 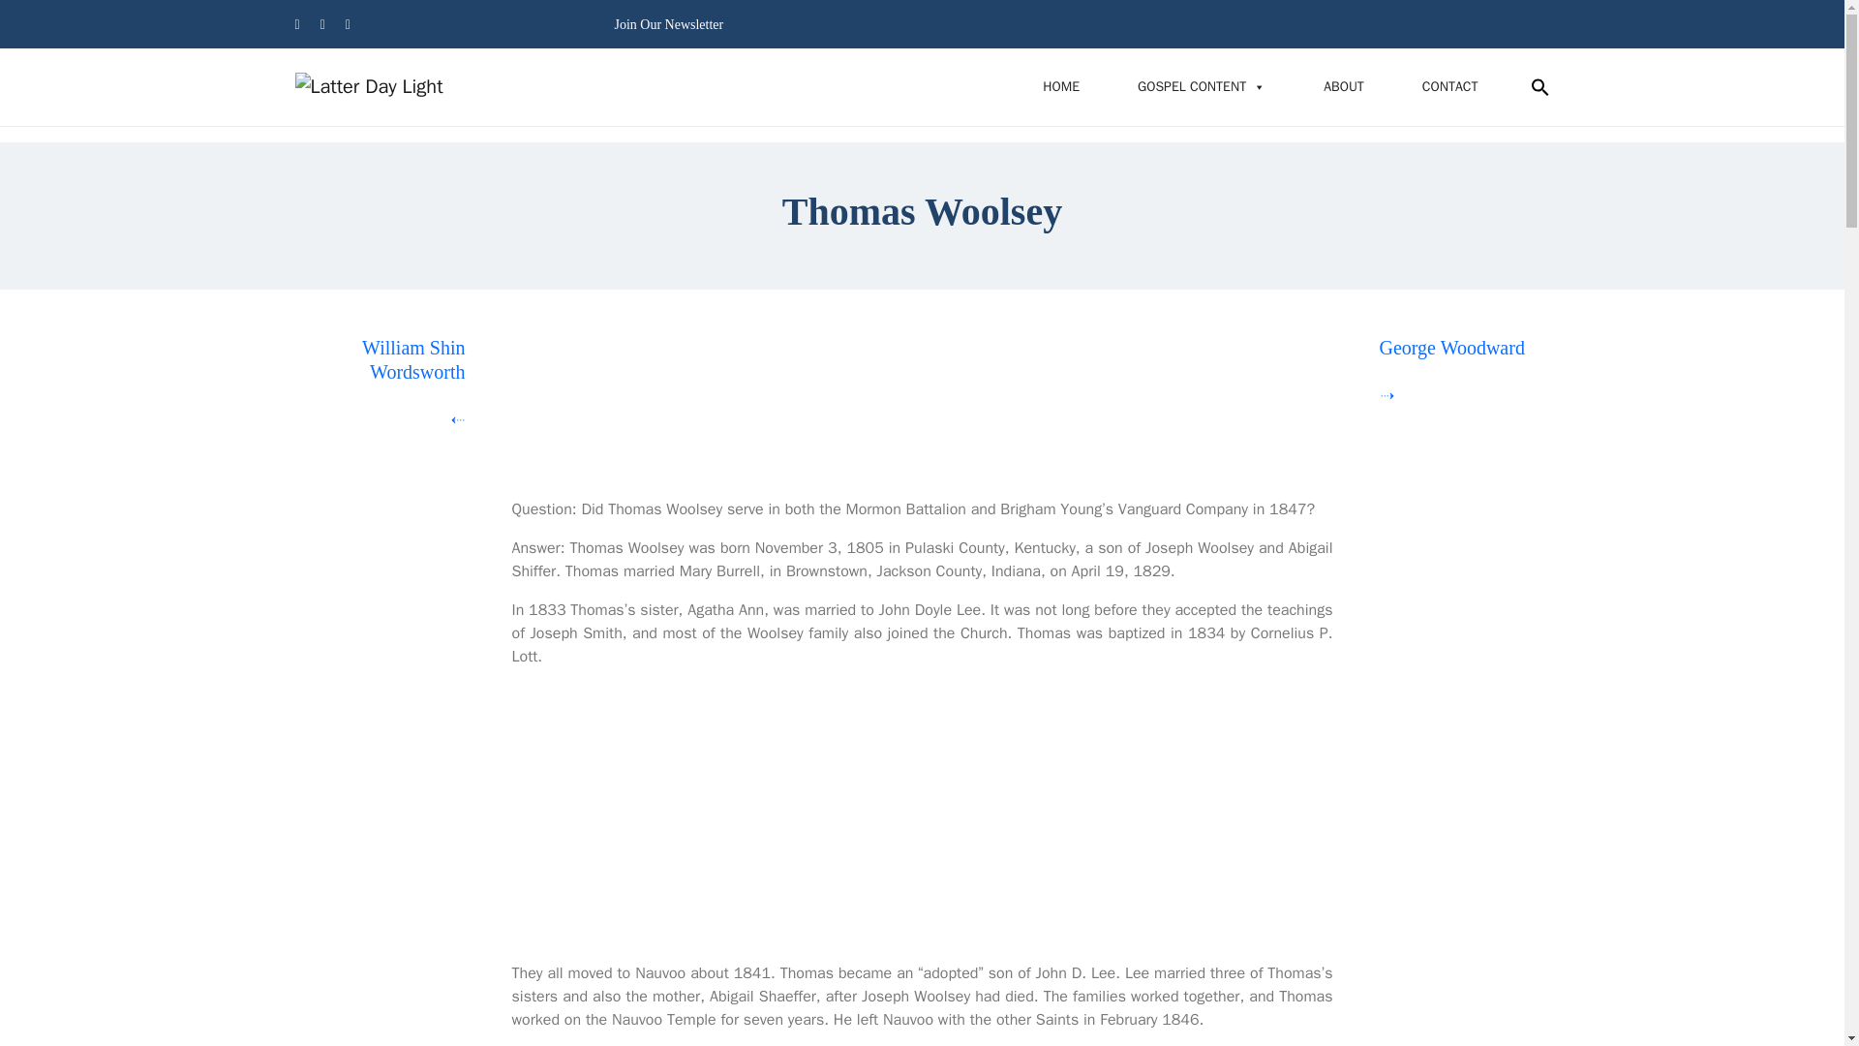 I want to click on George Woodward, so click(x=1451, y=347).